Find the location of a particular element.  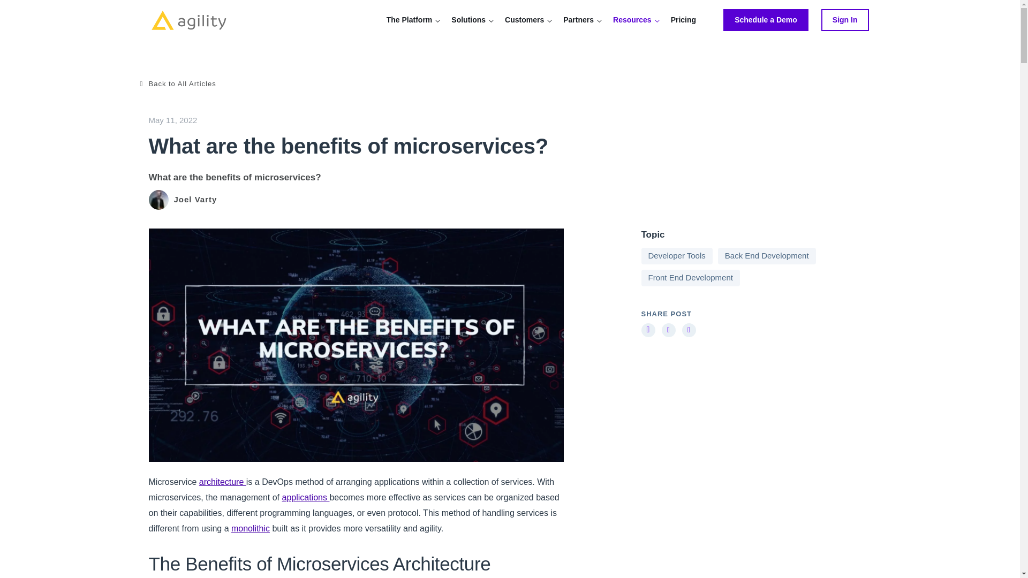

Solutions is located at coordinates (468, 19).